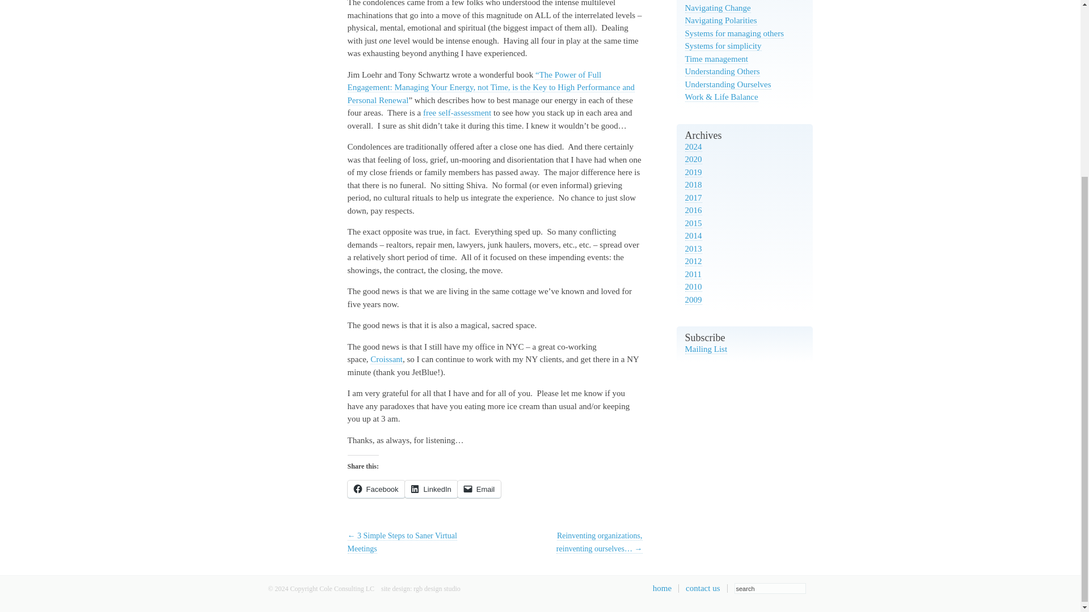 The image size is (1089, 612). What do you see at coordinates (693, 160) in the screenshot?
I see `2020` at bounding box center [693, 160].